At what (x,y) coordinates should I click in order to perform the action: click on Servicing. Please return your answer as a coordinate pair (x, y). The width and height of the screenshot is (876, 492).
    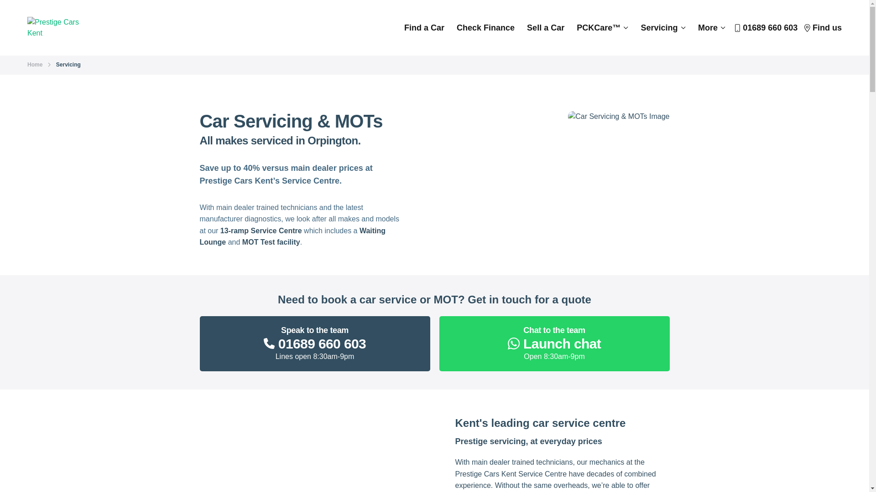
    Looking at the image, I should click on (315, 343).